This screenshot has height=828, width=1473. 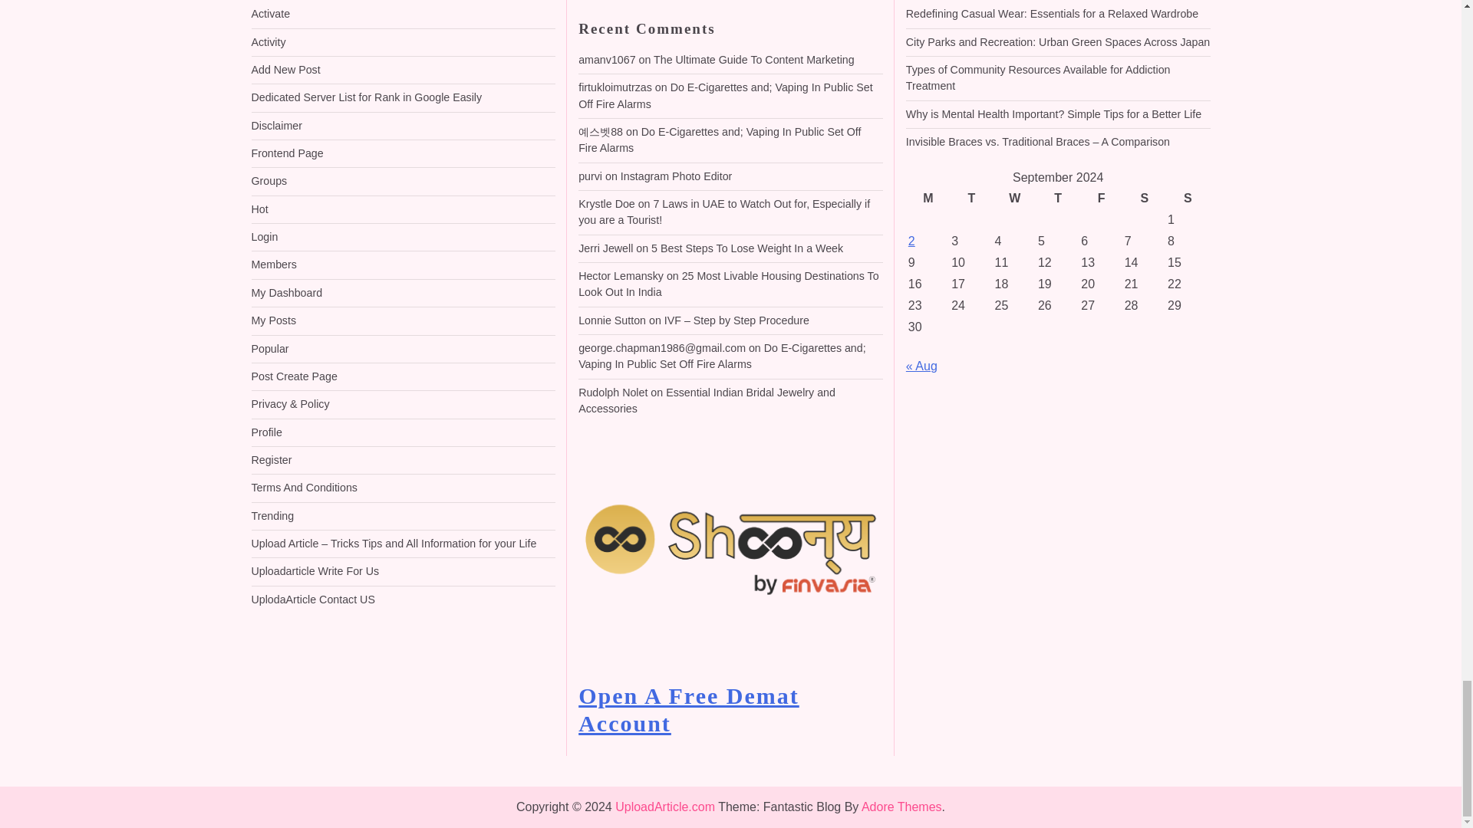 I want to click on Friday, so click(x=1100, y=199).